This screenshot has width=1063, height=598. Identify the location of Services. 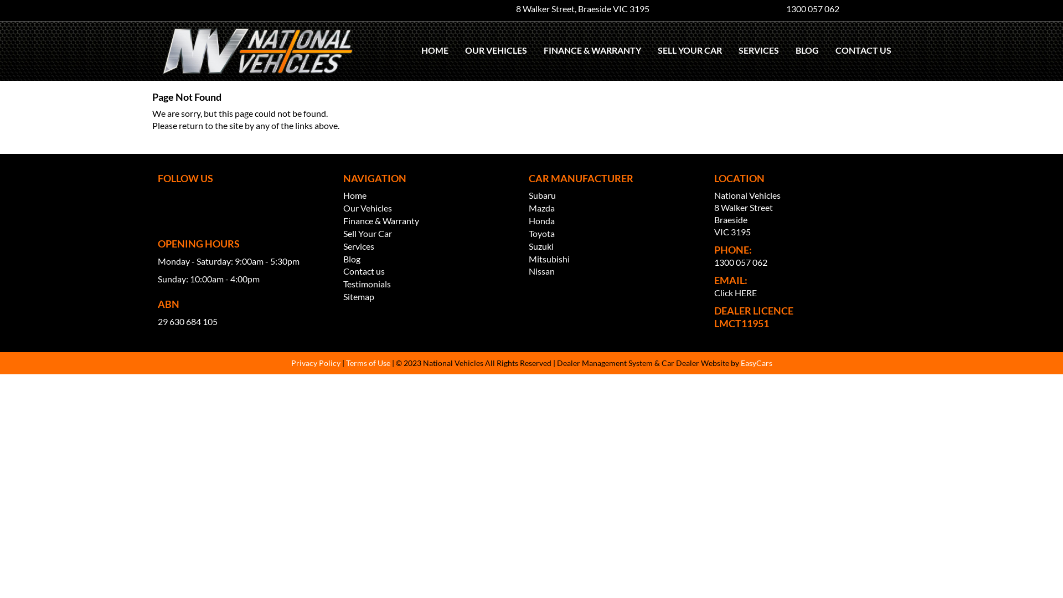
(359, 246).